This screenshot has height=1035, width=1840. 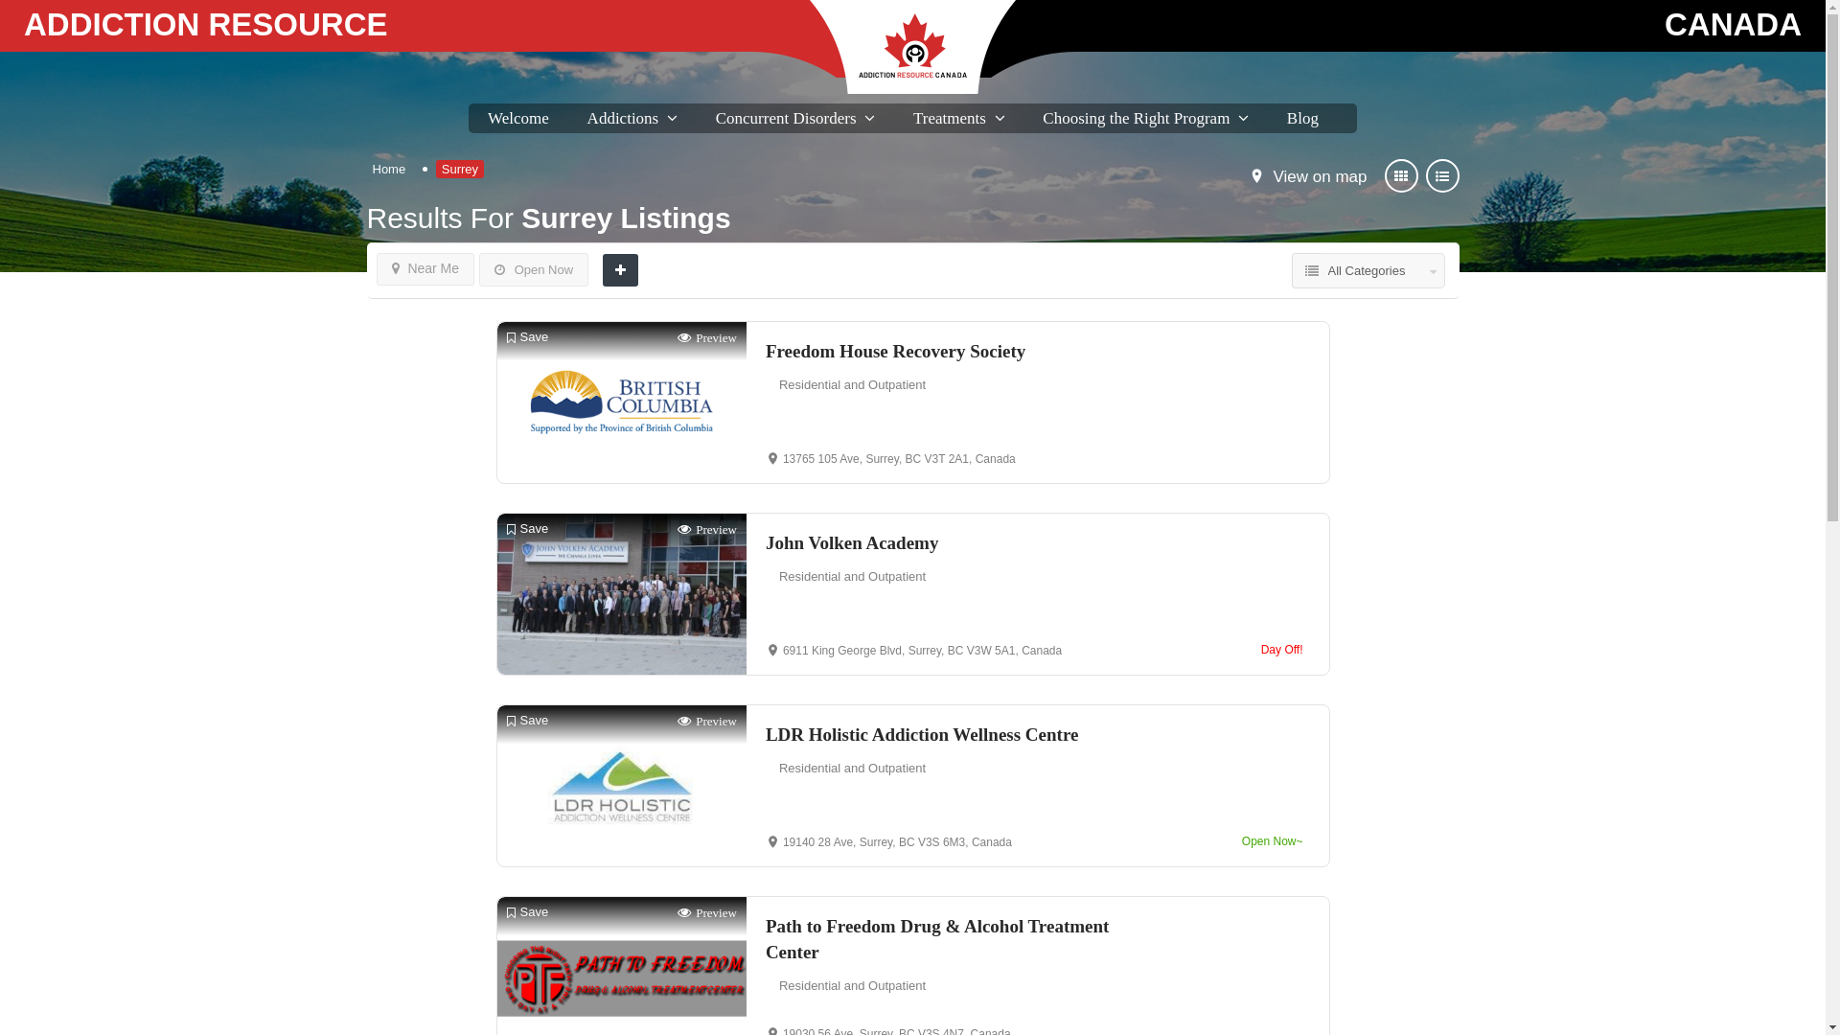 What do you see at coordinates (534, 270) in the screenshot?
I see `Open Now` at bounding box center [534, 270].